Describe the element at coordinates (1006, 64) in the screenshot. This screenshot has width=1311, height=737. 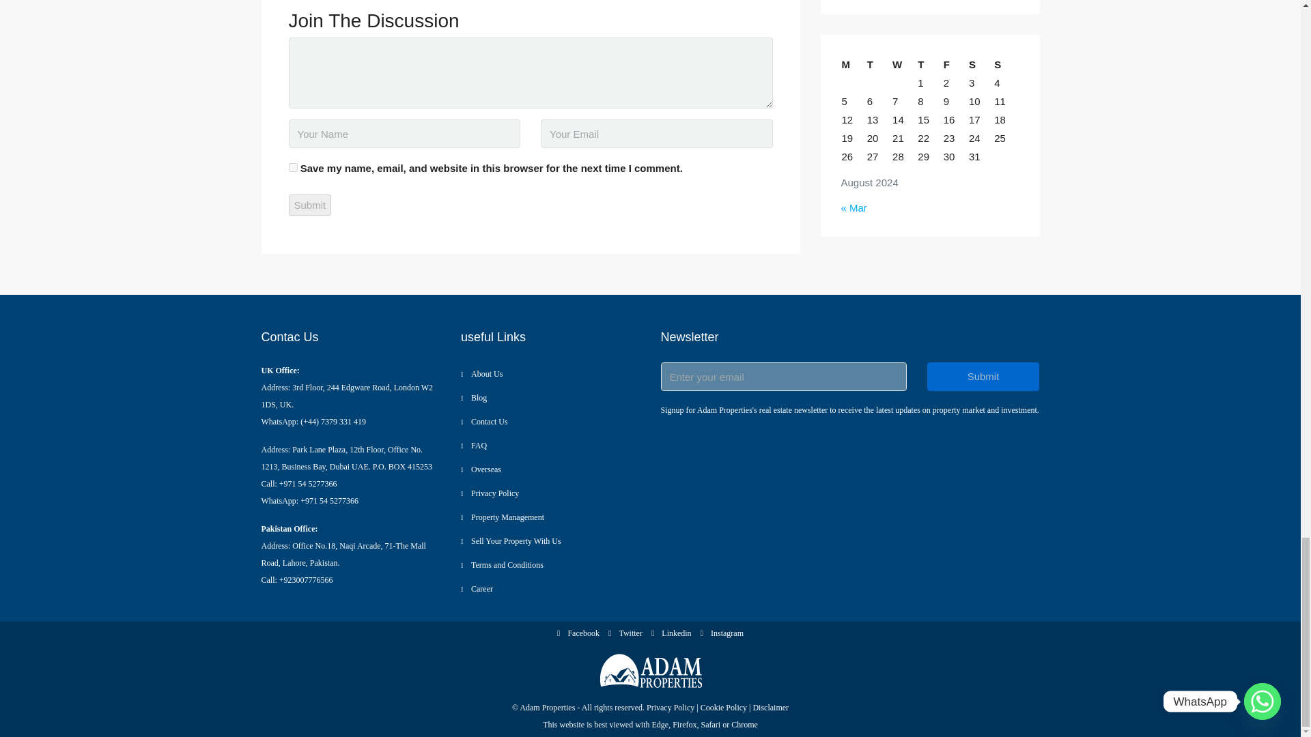
I see `Sunday` at that location.